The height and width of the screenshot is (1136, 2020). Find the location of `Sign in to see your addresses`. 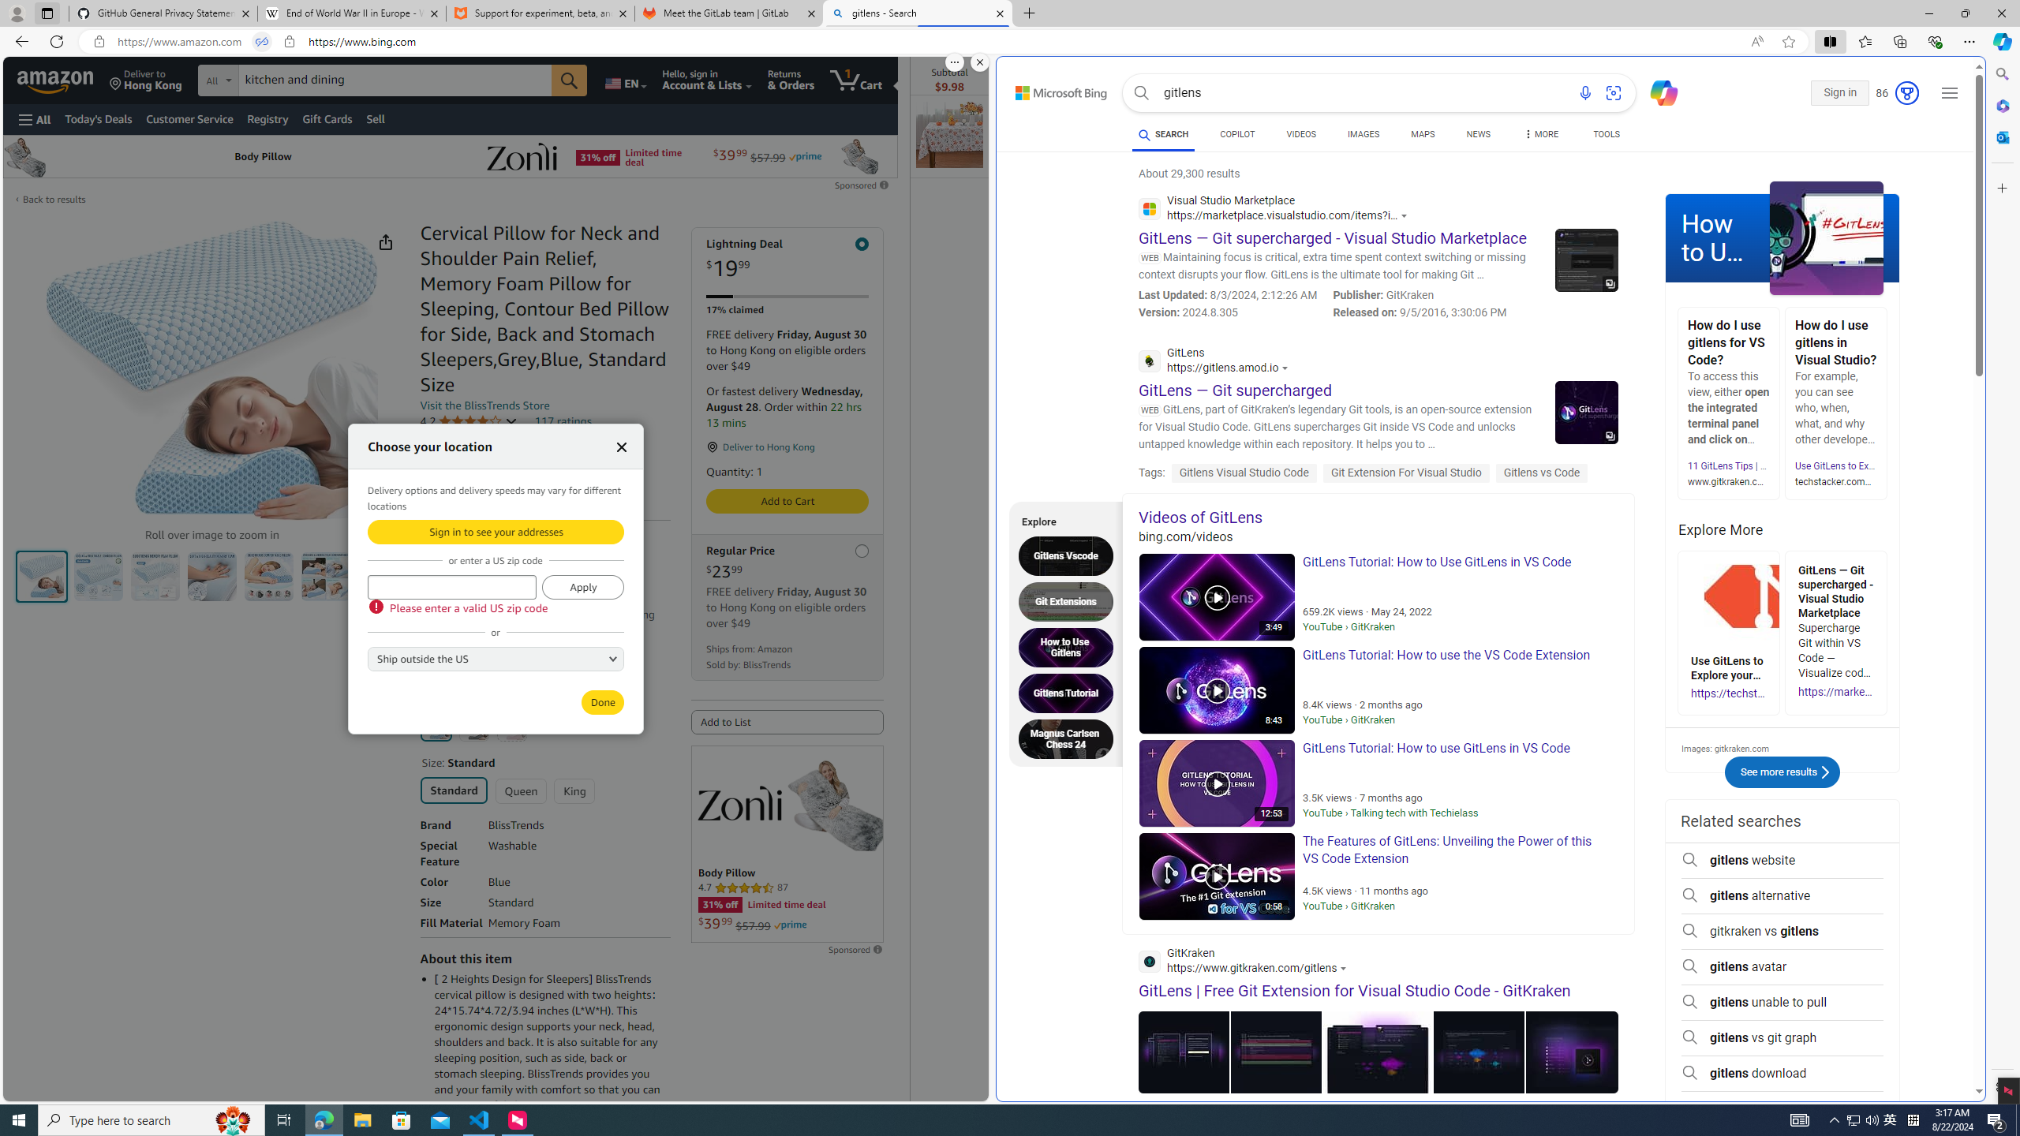

Sign in to see your addresses is located at coordinates (496, 532).